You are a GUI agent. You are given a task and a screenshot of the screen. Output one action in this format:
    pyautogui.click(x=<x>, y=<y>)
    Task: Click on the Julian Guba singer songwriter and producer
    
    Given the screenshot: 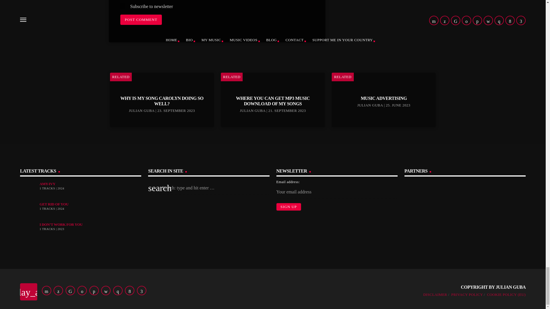 What is the action you would take?
    pyautogui.click(x=497, y=200)
    